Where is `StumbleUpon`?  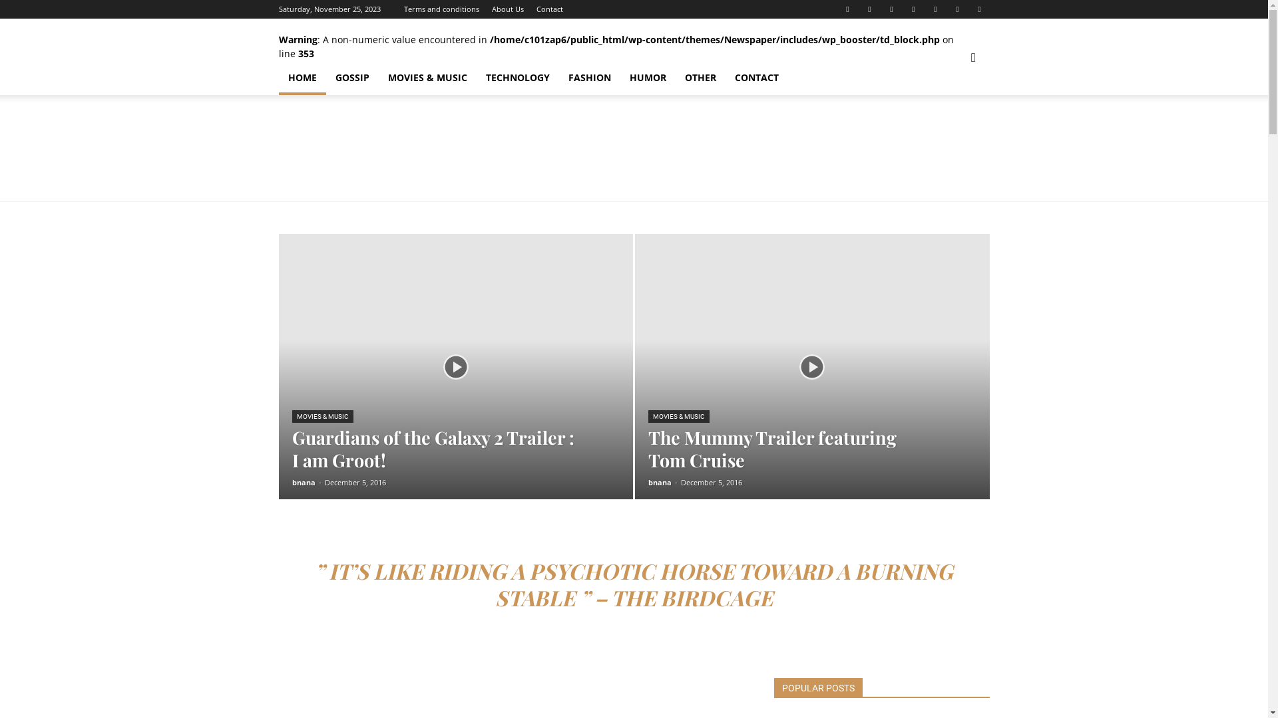 StumbleUpon is located at coordinates (935, 9).